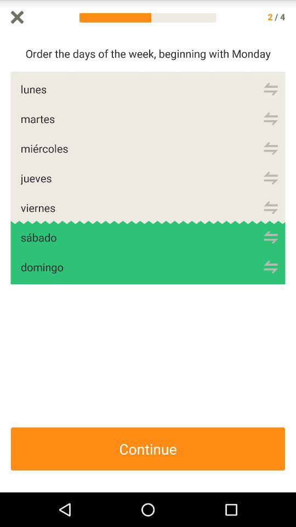  I want to click on adjust order, so click(271, 267).